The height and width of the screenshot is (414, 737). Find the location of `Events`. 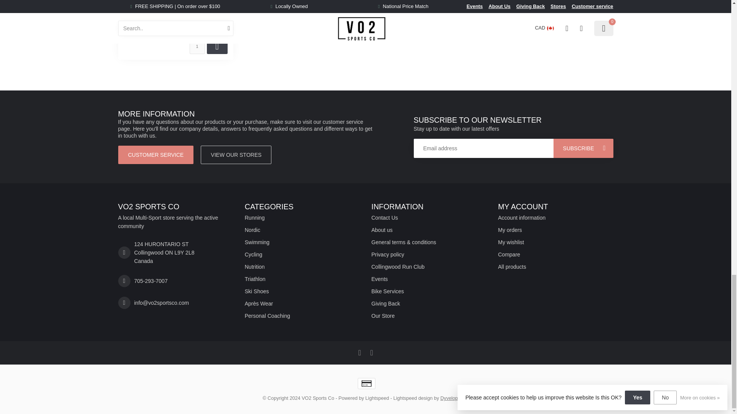

Events is located at coordinates (429, 279).